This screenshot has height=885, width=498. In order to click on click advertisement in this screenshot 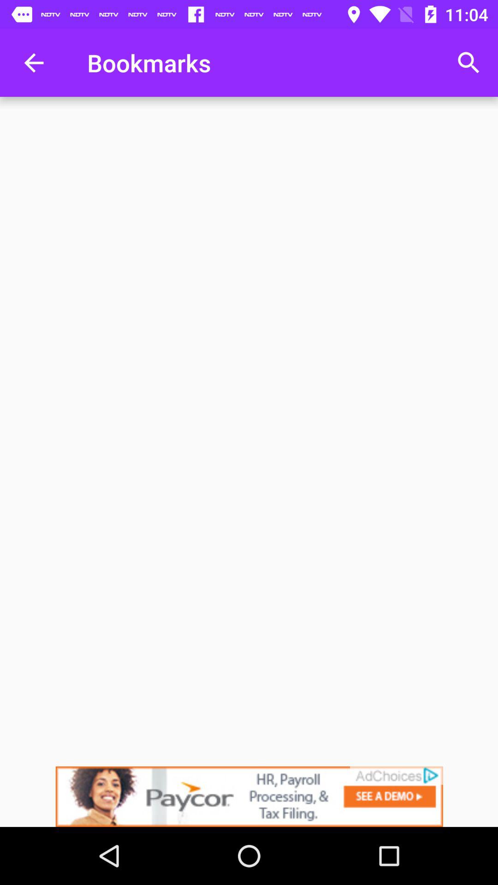, I will do `click(249, 796)`.